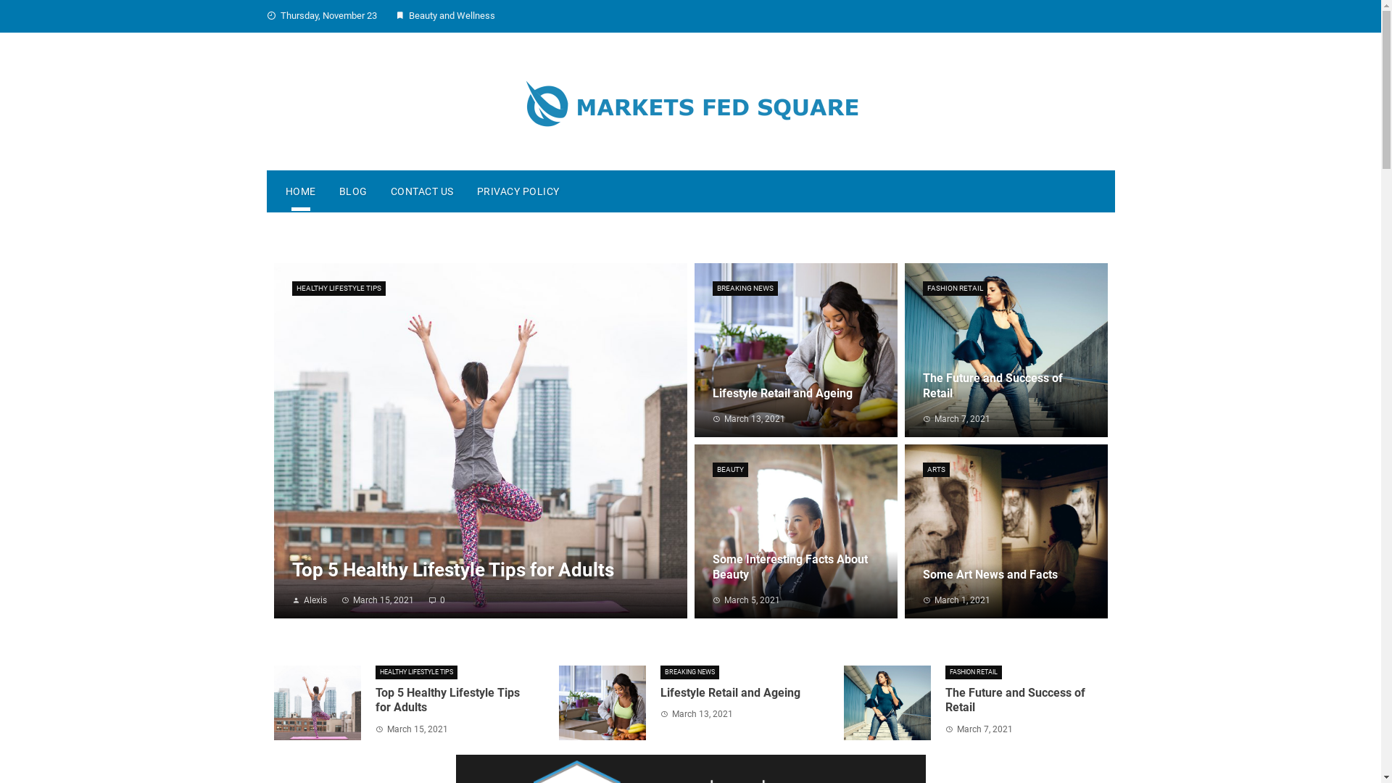 This screenshot has height=783, width=1392. I want to click on FASHION RETAIL, so click(954, 289).